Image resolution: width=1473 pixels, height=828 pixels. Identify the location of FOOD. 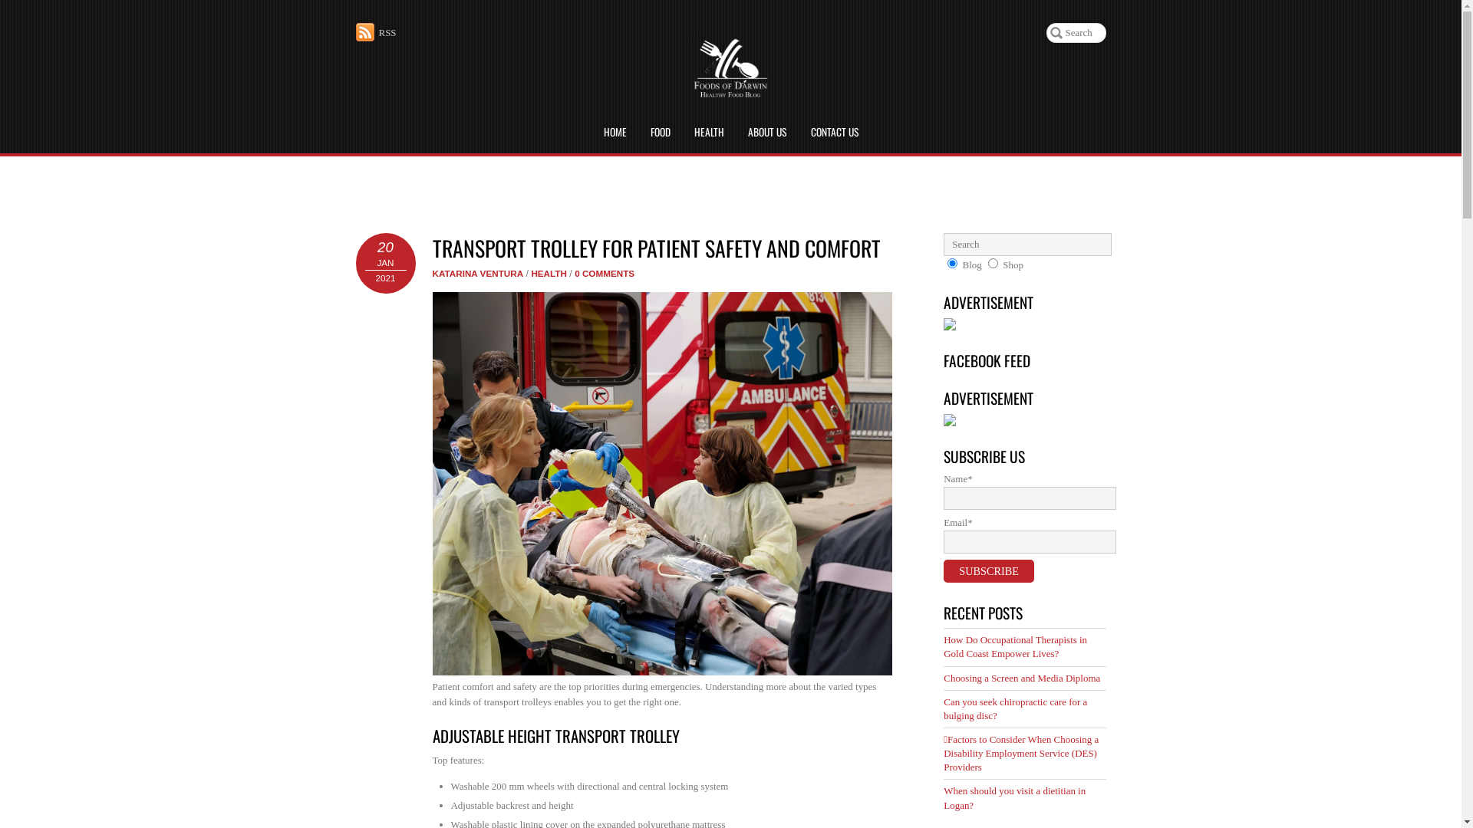
(661, 133).